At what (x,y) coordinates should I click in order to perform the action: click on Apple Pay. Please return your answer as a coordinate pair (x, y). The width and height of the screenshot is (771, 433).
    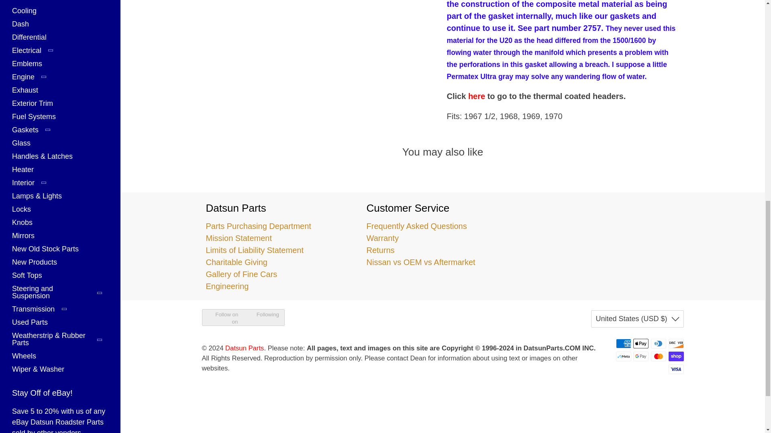
    Looking at the image, I should click on (640, 343).